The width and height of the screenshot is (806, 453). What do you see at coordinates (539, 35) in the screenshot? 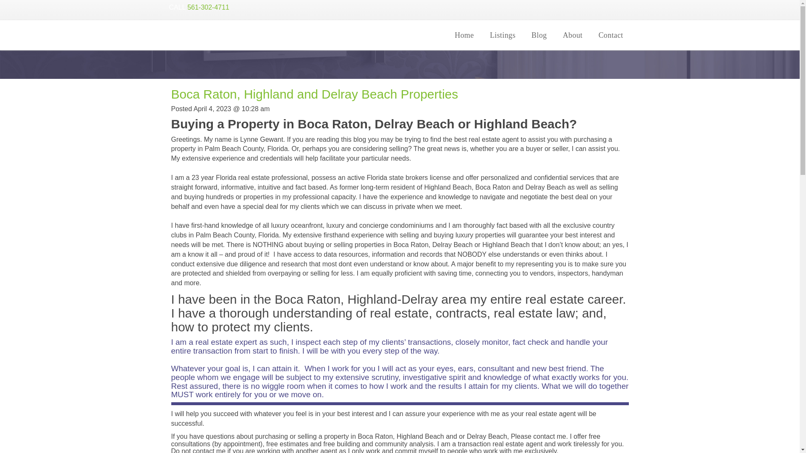
I see `Blog` at bounding box center [539, 35].